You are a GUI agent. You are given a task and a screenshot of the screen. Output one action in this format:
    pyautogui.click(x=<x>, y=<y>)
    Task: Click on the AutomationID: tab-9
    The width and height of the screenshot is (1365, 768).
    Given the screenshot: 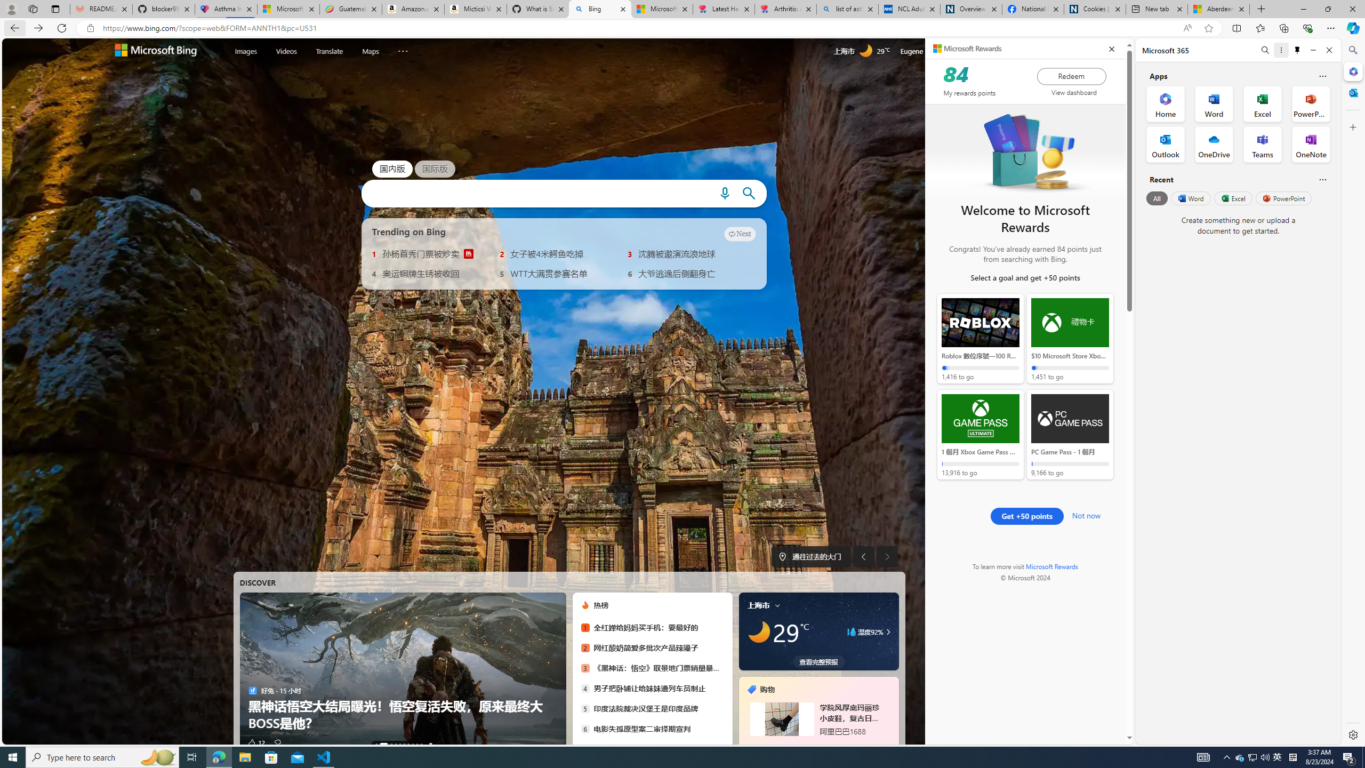 What is the action you would take?
    pyautogui.click(x=421, y=745)
    